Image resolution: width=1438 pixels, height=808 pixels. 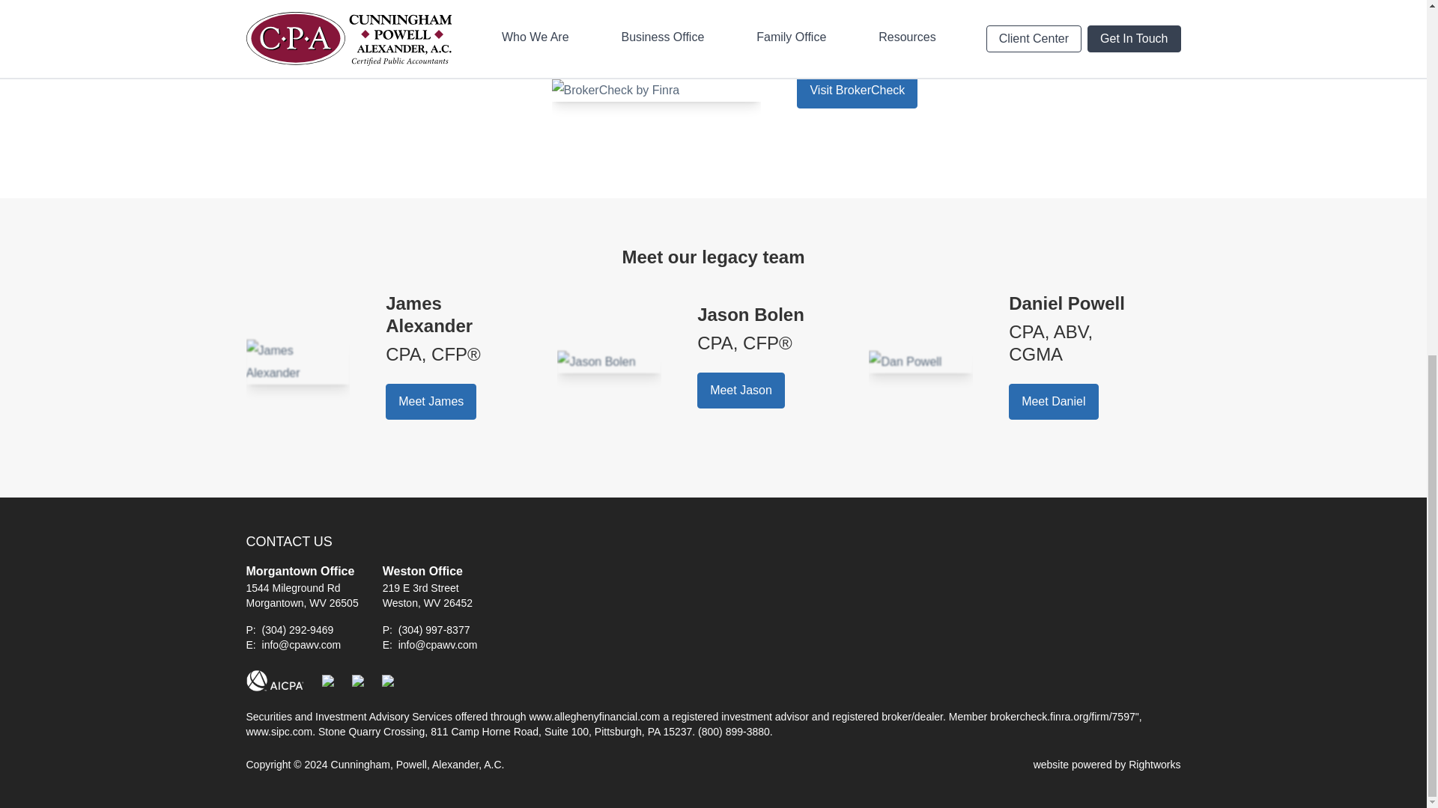 I want to click on Learn more about American Institute of CPAs, so click(x=274, y=681).